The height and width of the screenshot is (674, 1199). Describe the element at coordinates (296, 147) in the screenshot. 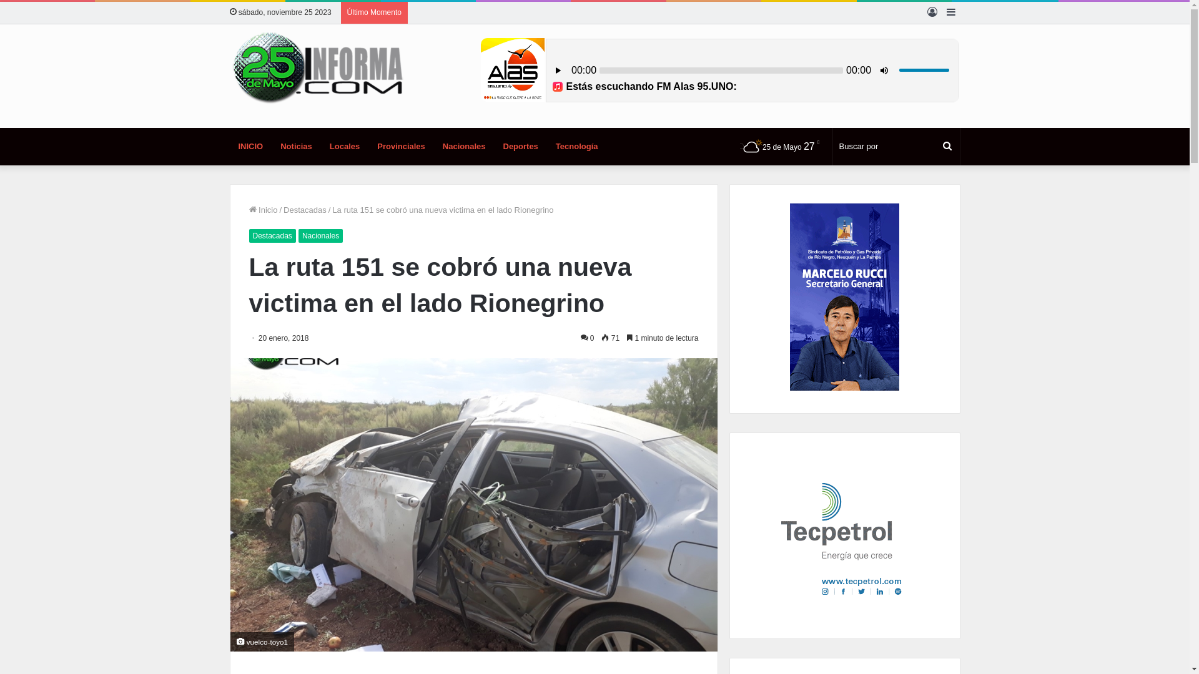

I see `Noticias` at that location.